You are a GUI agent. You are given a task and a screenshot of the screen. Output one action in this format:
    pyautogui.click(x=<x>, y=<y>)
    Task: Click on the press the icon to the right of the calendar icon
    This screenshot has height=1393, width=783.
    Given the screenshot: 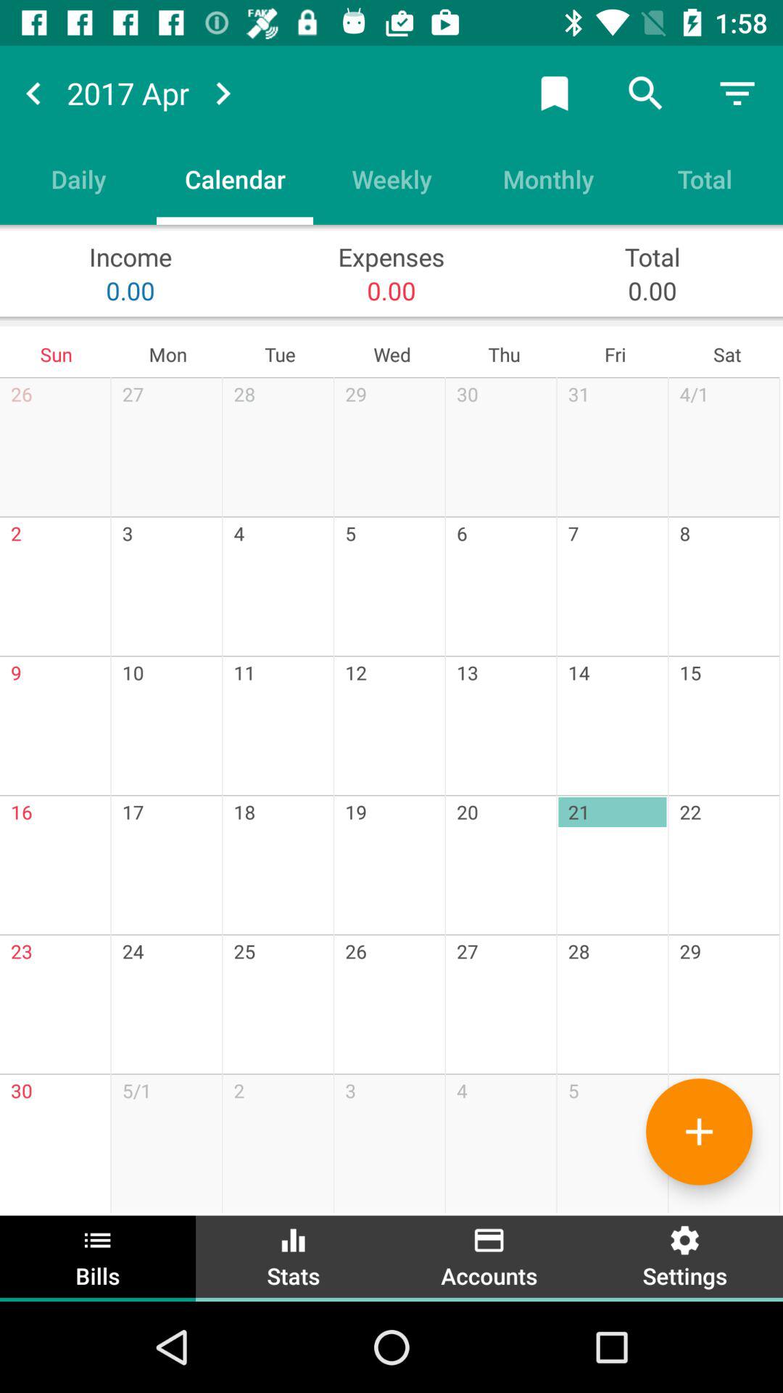 What is the action you would take?
    pyautogui.click(x=391, y=178)
    